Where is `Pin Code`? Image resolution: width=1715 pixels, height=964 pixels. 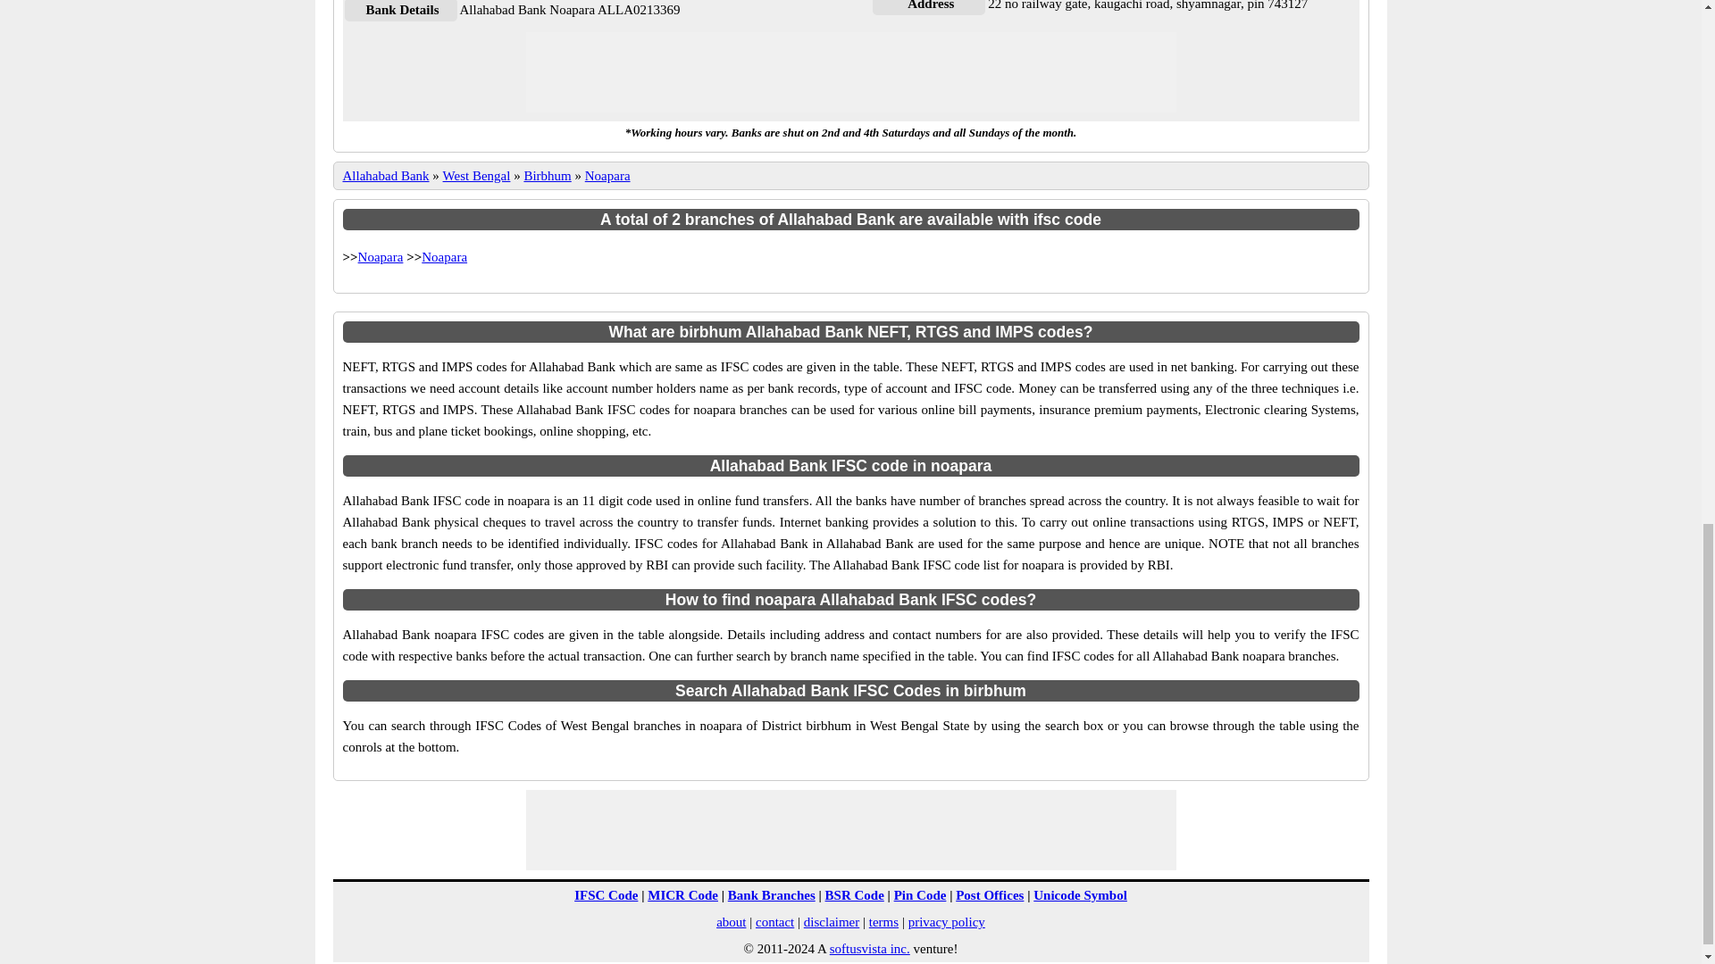 Pin Code is located at coordinates (920, 894).